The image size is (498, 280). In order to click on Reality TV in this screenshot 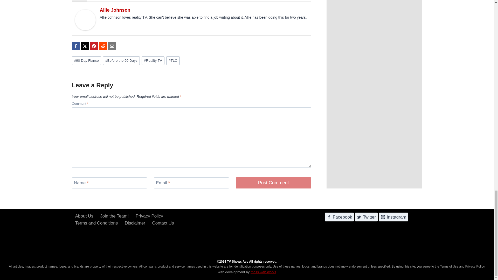, I will do `click(153, 61)`.